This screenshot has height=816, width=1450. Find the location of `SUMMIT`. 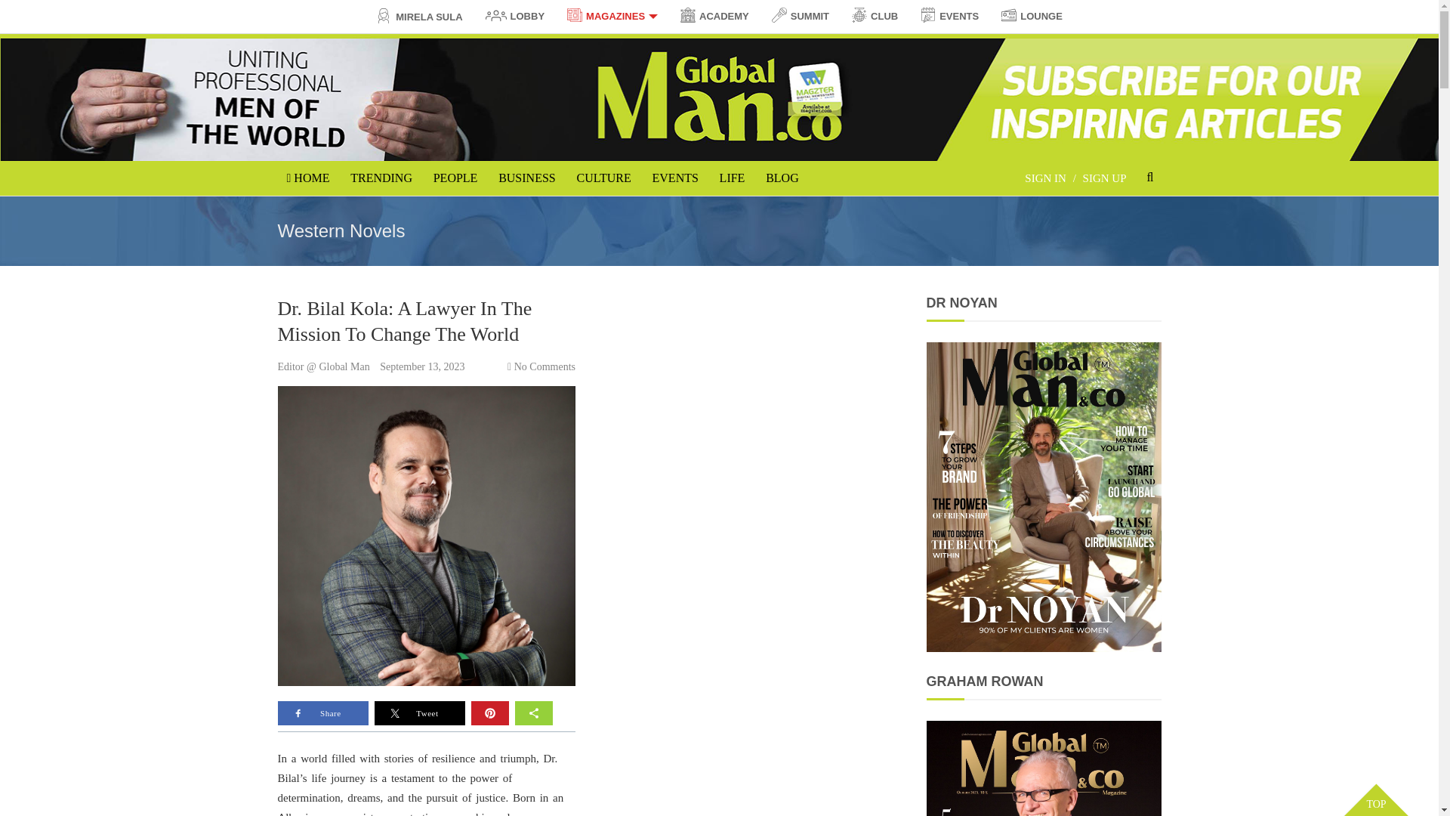

SUMMIT is located at coordinates (801, 16).